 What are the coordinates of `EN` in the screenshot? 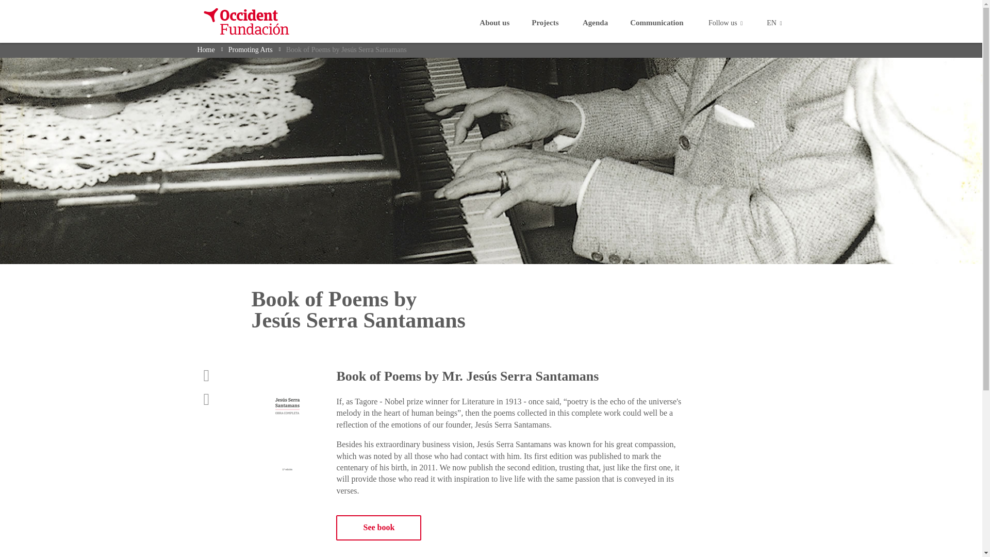 It's located at (774, 23).